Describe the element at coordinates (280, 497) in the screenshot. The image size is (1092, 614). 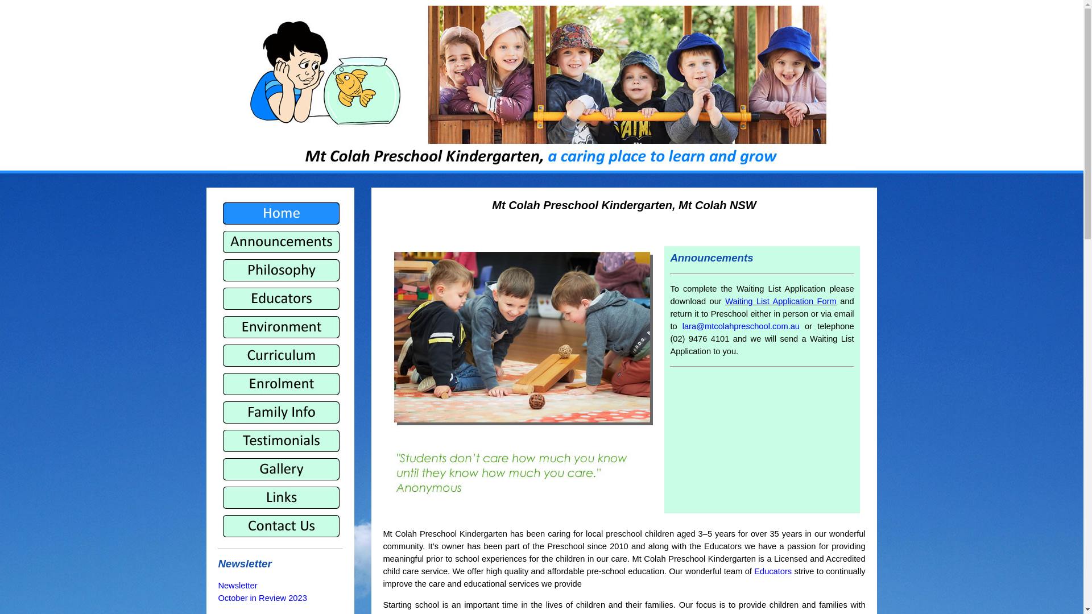
I see `Mt Colah Preschool Kindergarten - Links` at that location.